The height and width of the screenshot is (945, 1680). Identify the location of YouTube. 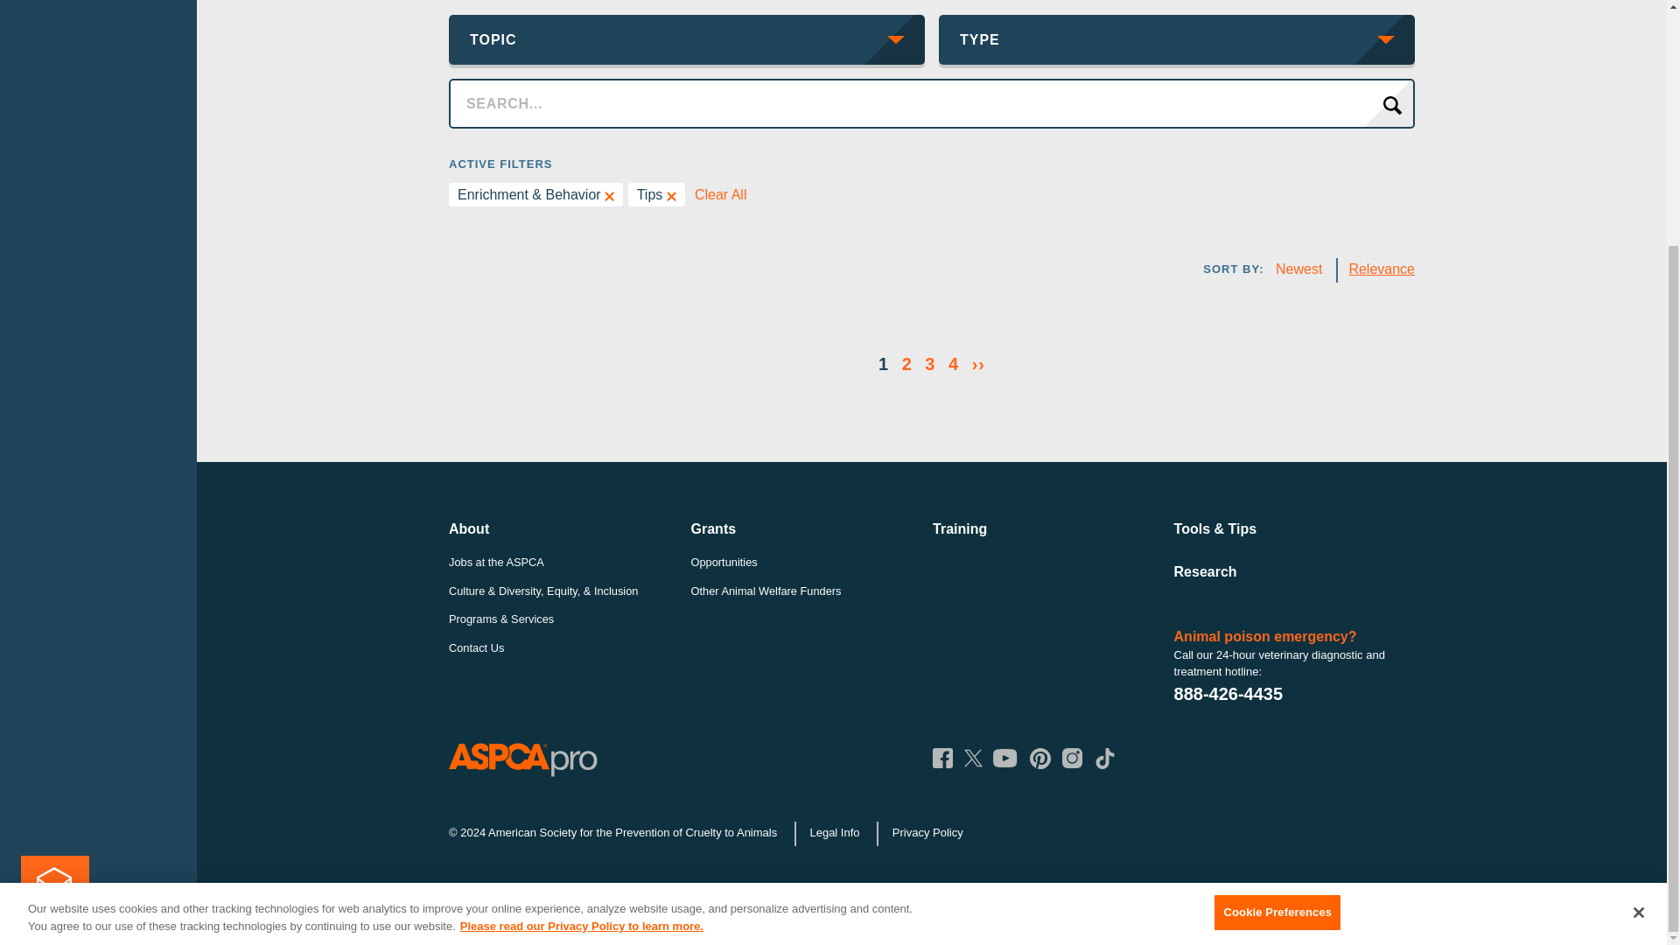
(1004, 758).